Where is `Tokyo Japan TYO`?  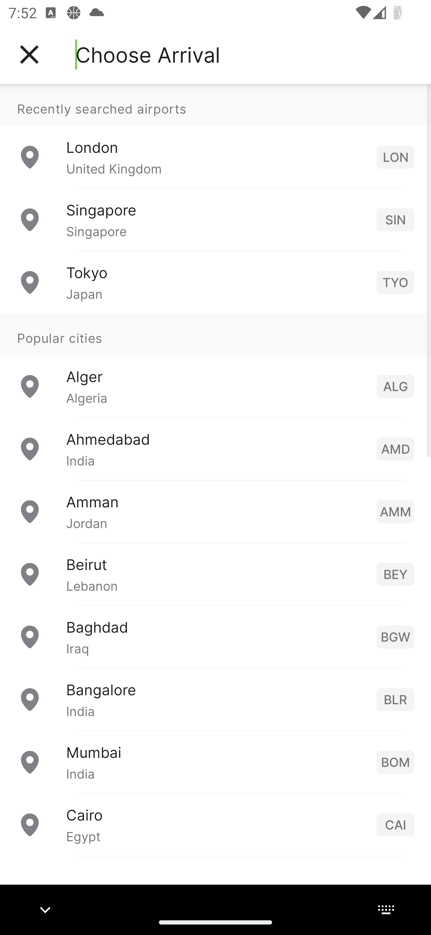 Tokyo Japan TYO is located at coordinates (215, 282).